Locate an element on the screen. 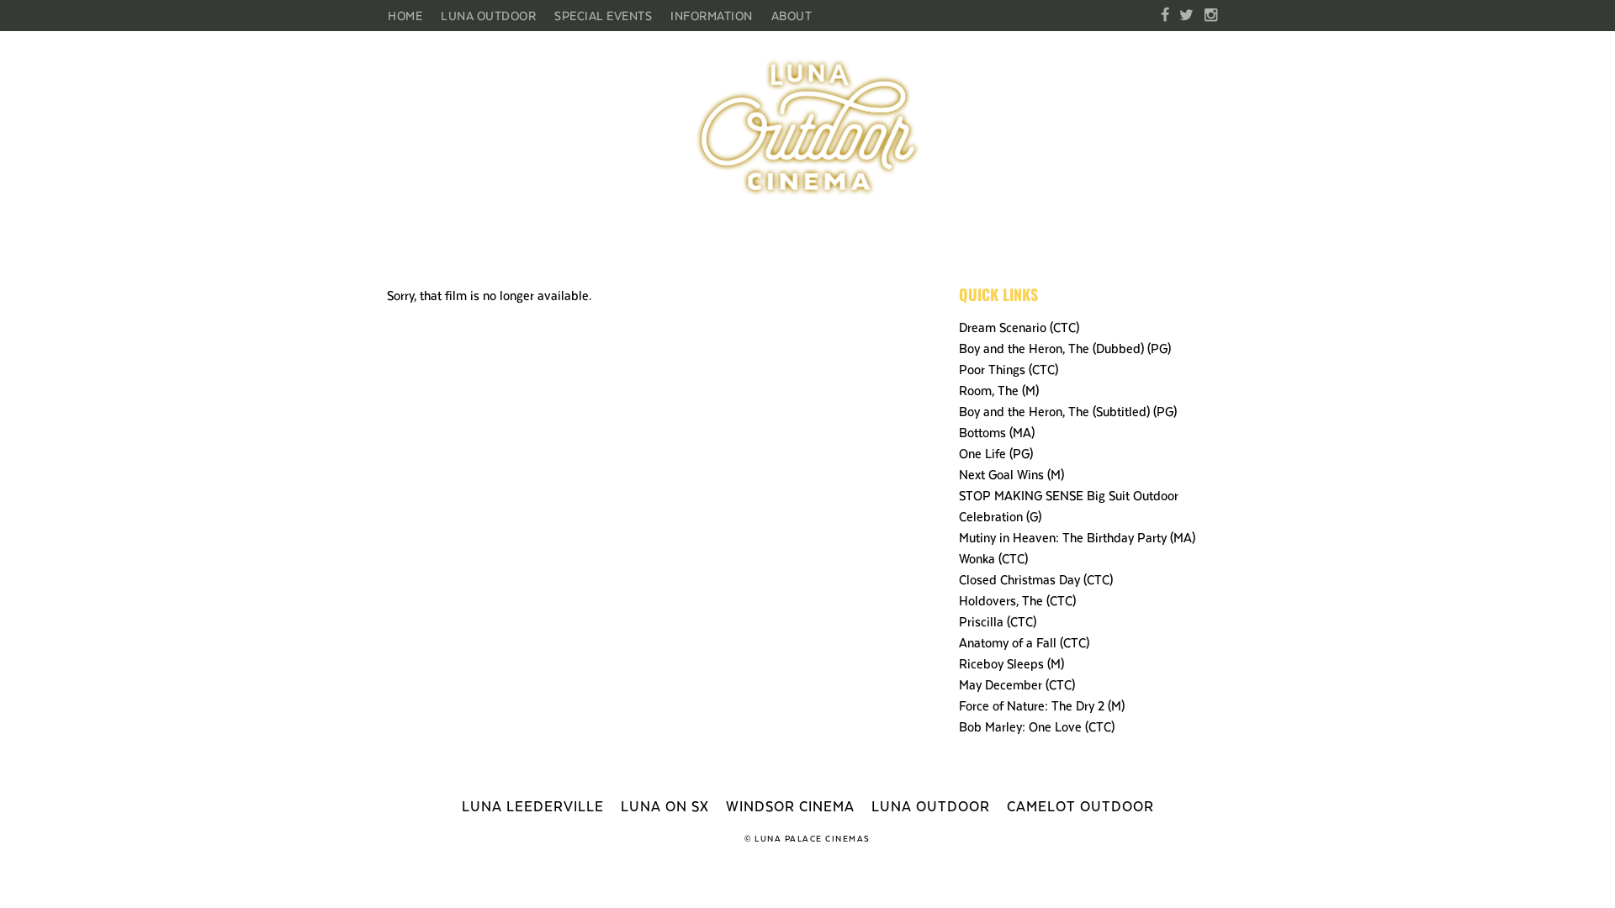 The width and height of the screenshot is (1615, 908). Anatomy of a Fall is located at coordinates (1008, 642).